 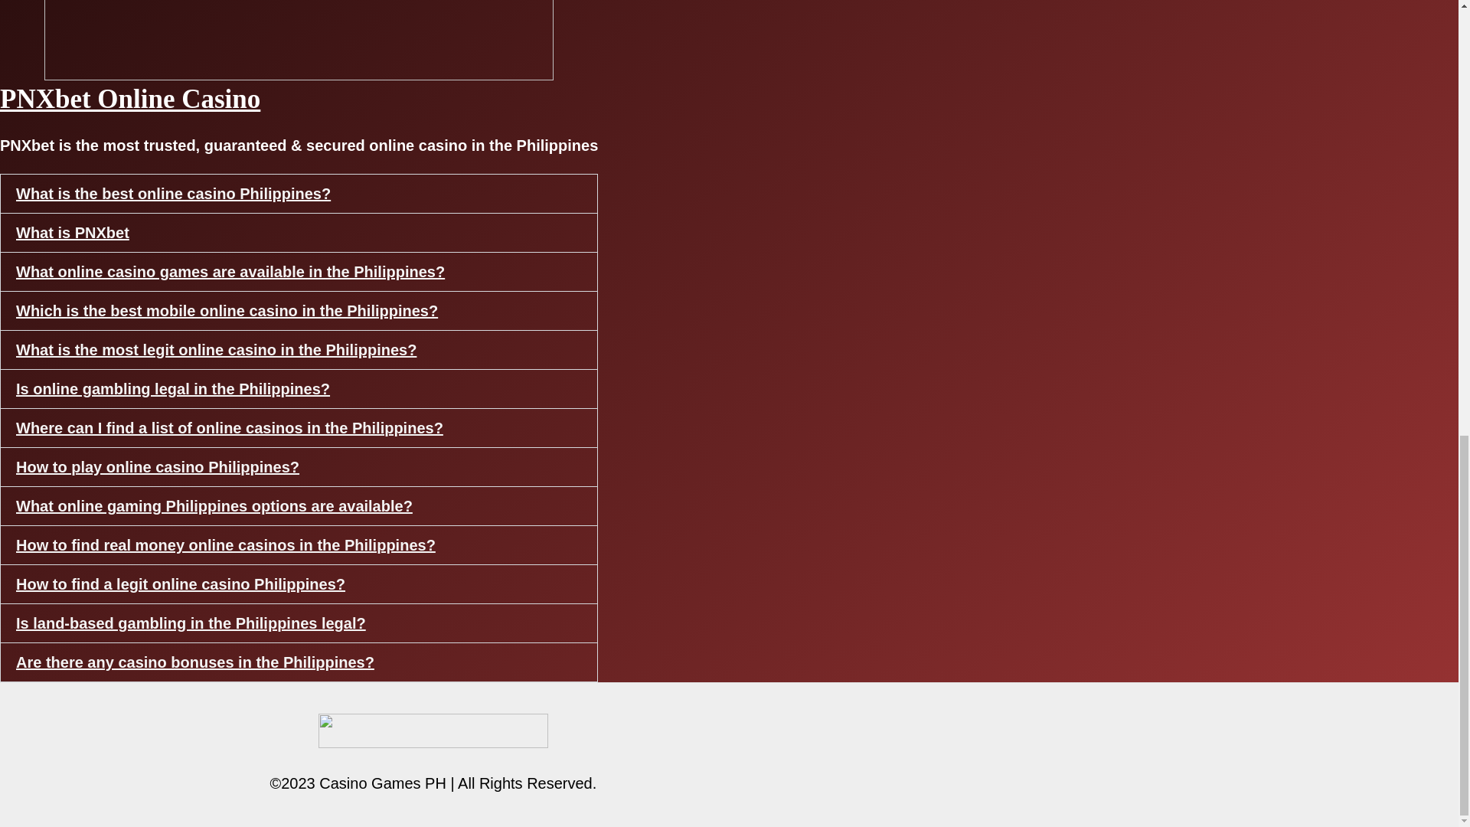 What do you see at coordinates (225, 544) in the screenshot?
I see `How to find real money online casinos in the Philippines?` at bounding box center [225, 544].